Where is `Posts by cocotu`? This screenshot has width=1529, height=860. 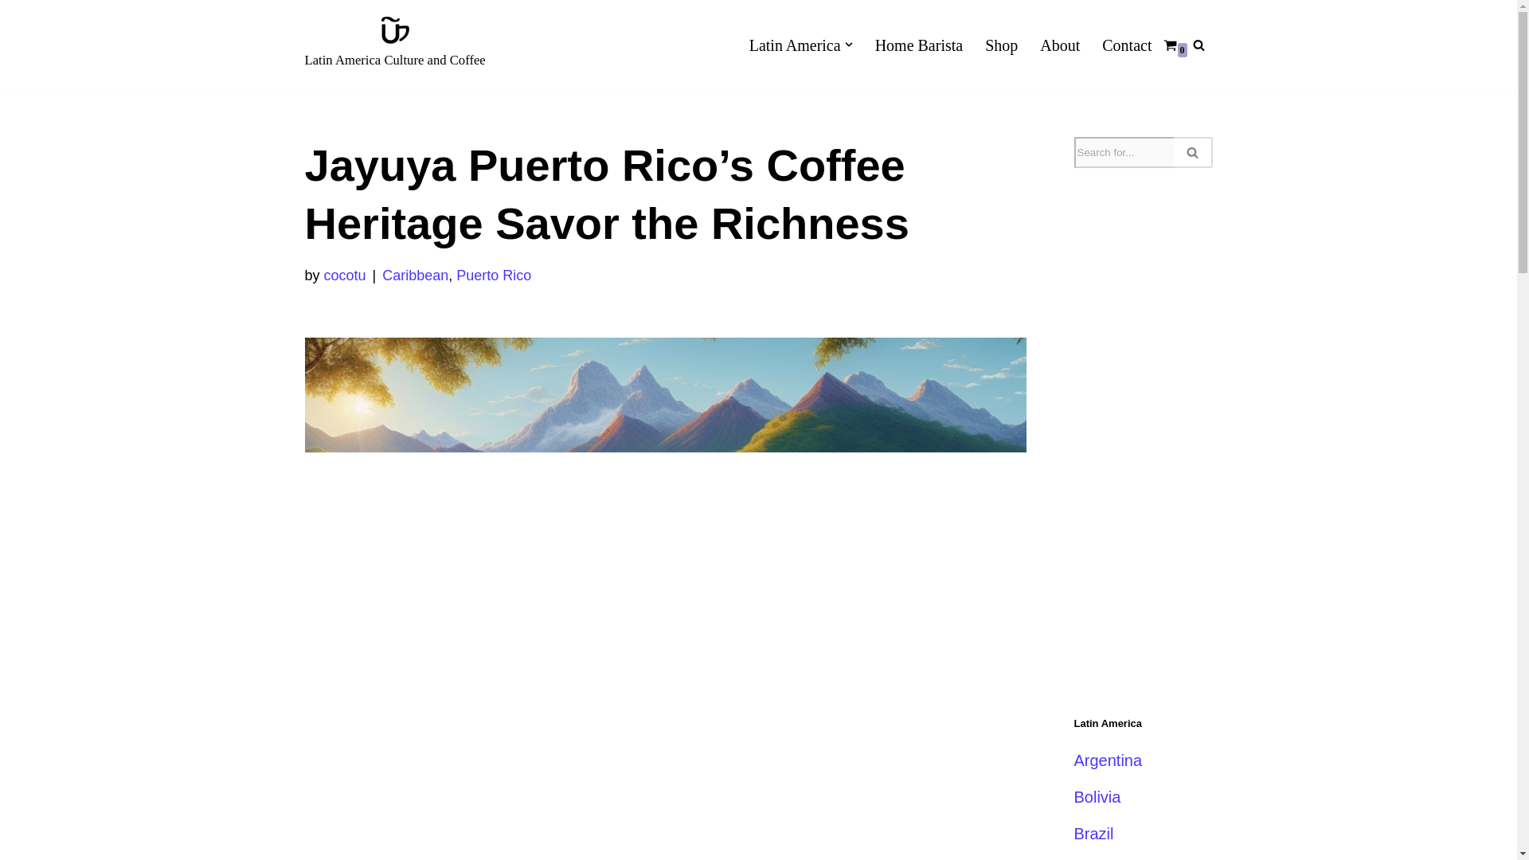 Posts by cocotu is located at coordinates (346, 276).